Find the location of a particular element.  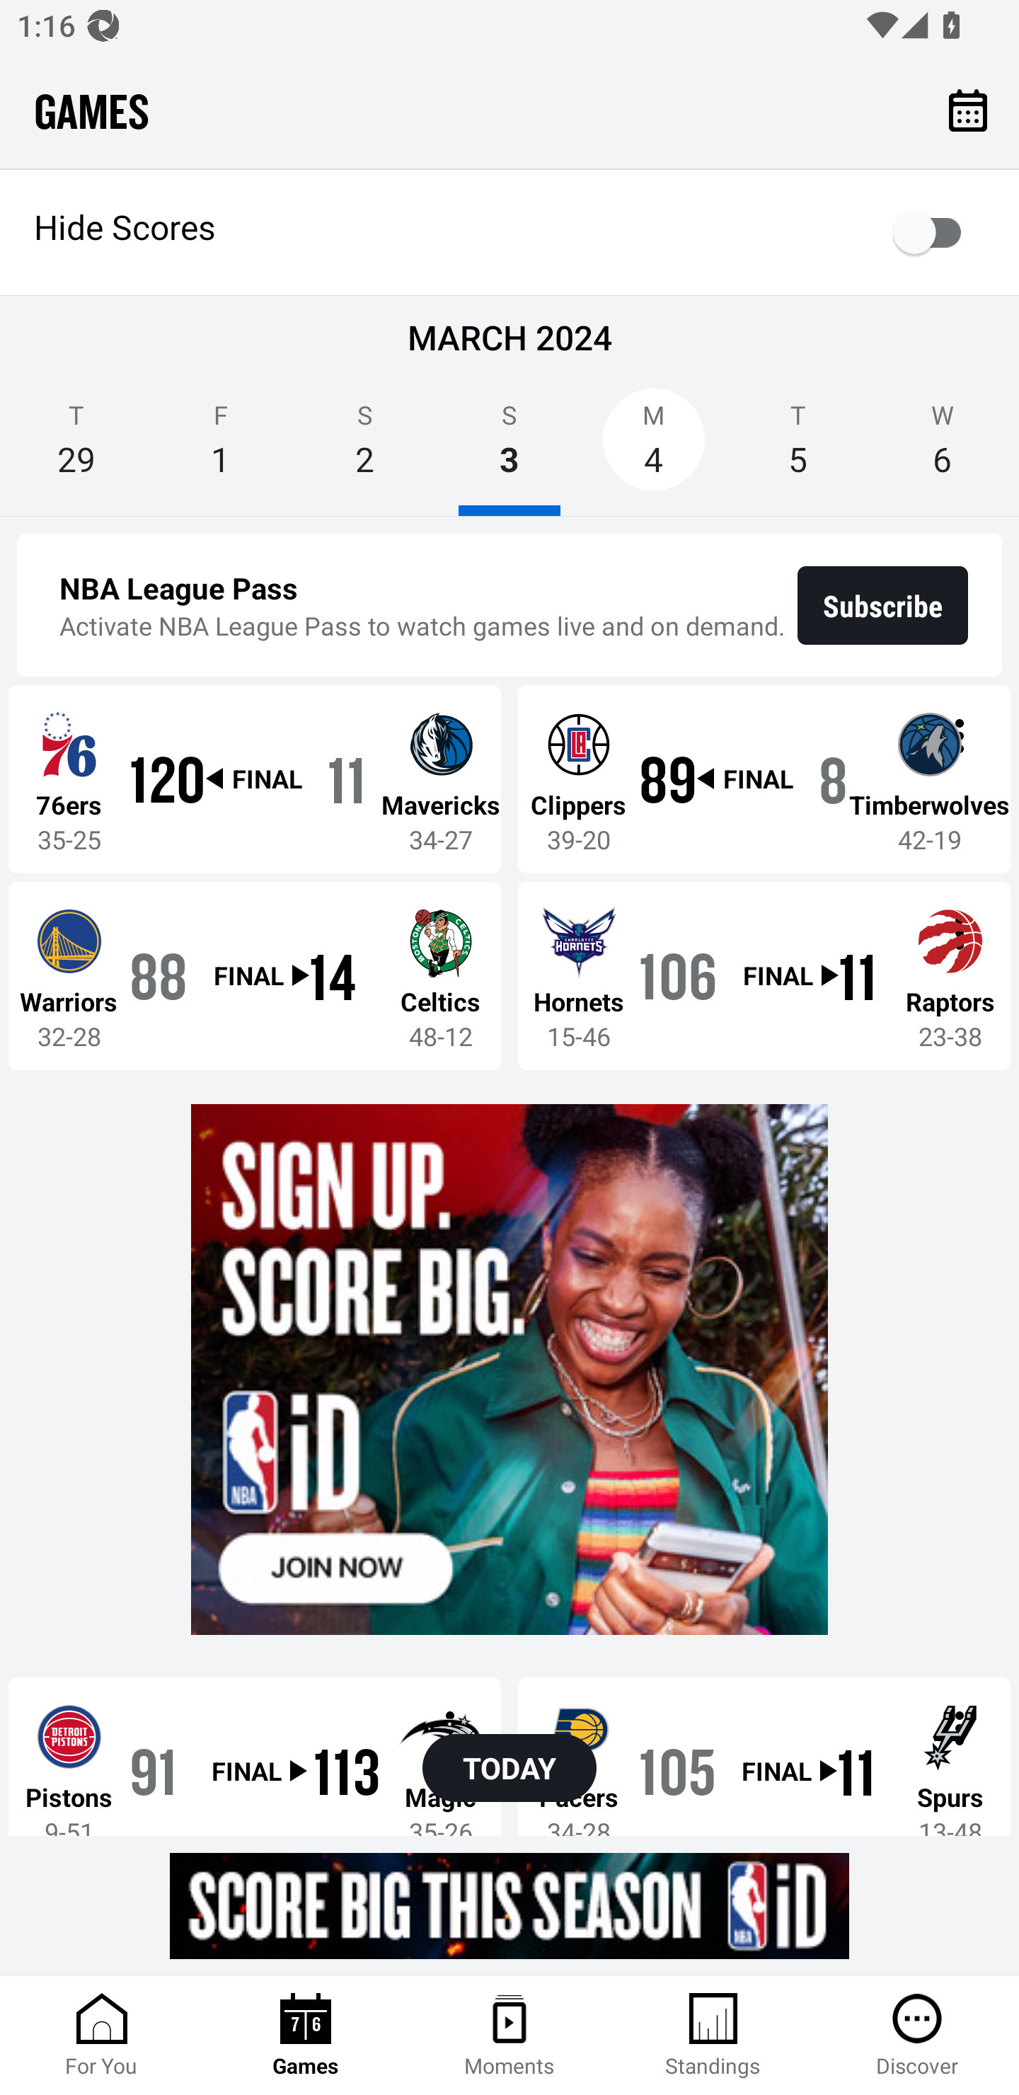

M 4 is located at coordinates (654, 447).